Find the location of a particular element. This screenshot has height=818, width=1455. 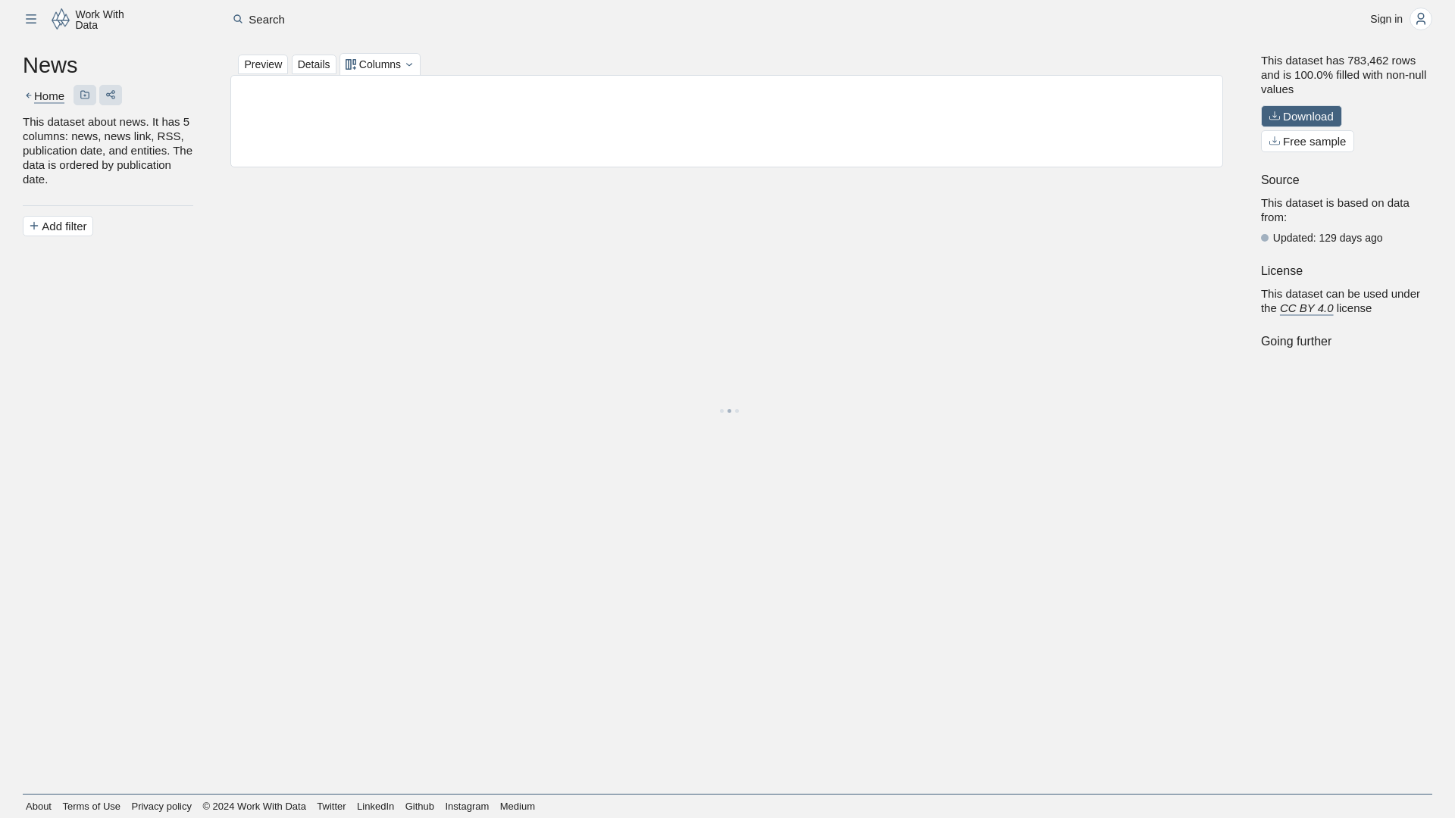

Github is located at coordinates (421, 806).